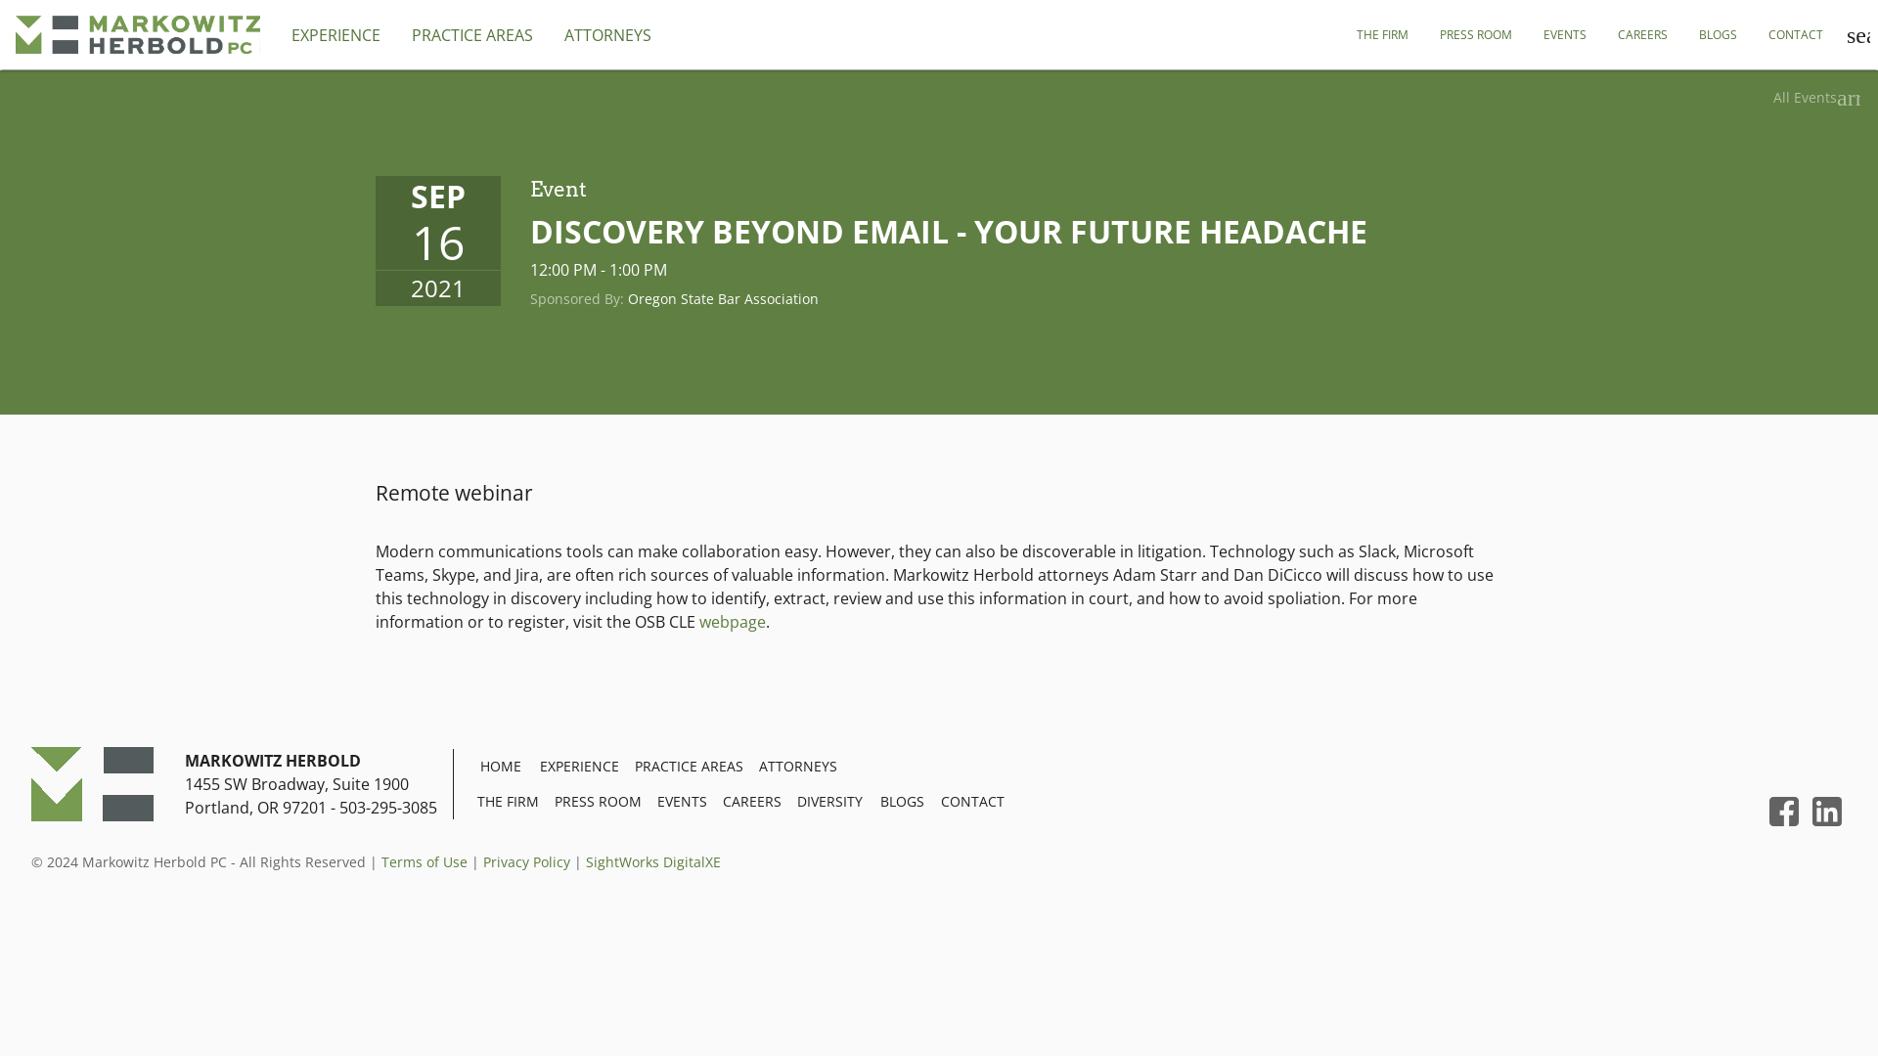  Describe the element at coordinates (689, 767) in the screenshot. I see `PRACTICE AREAS` at that location.